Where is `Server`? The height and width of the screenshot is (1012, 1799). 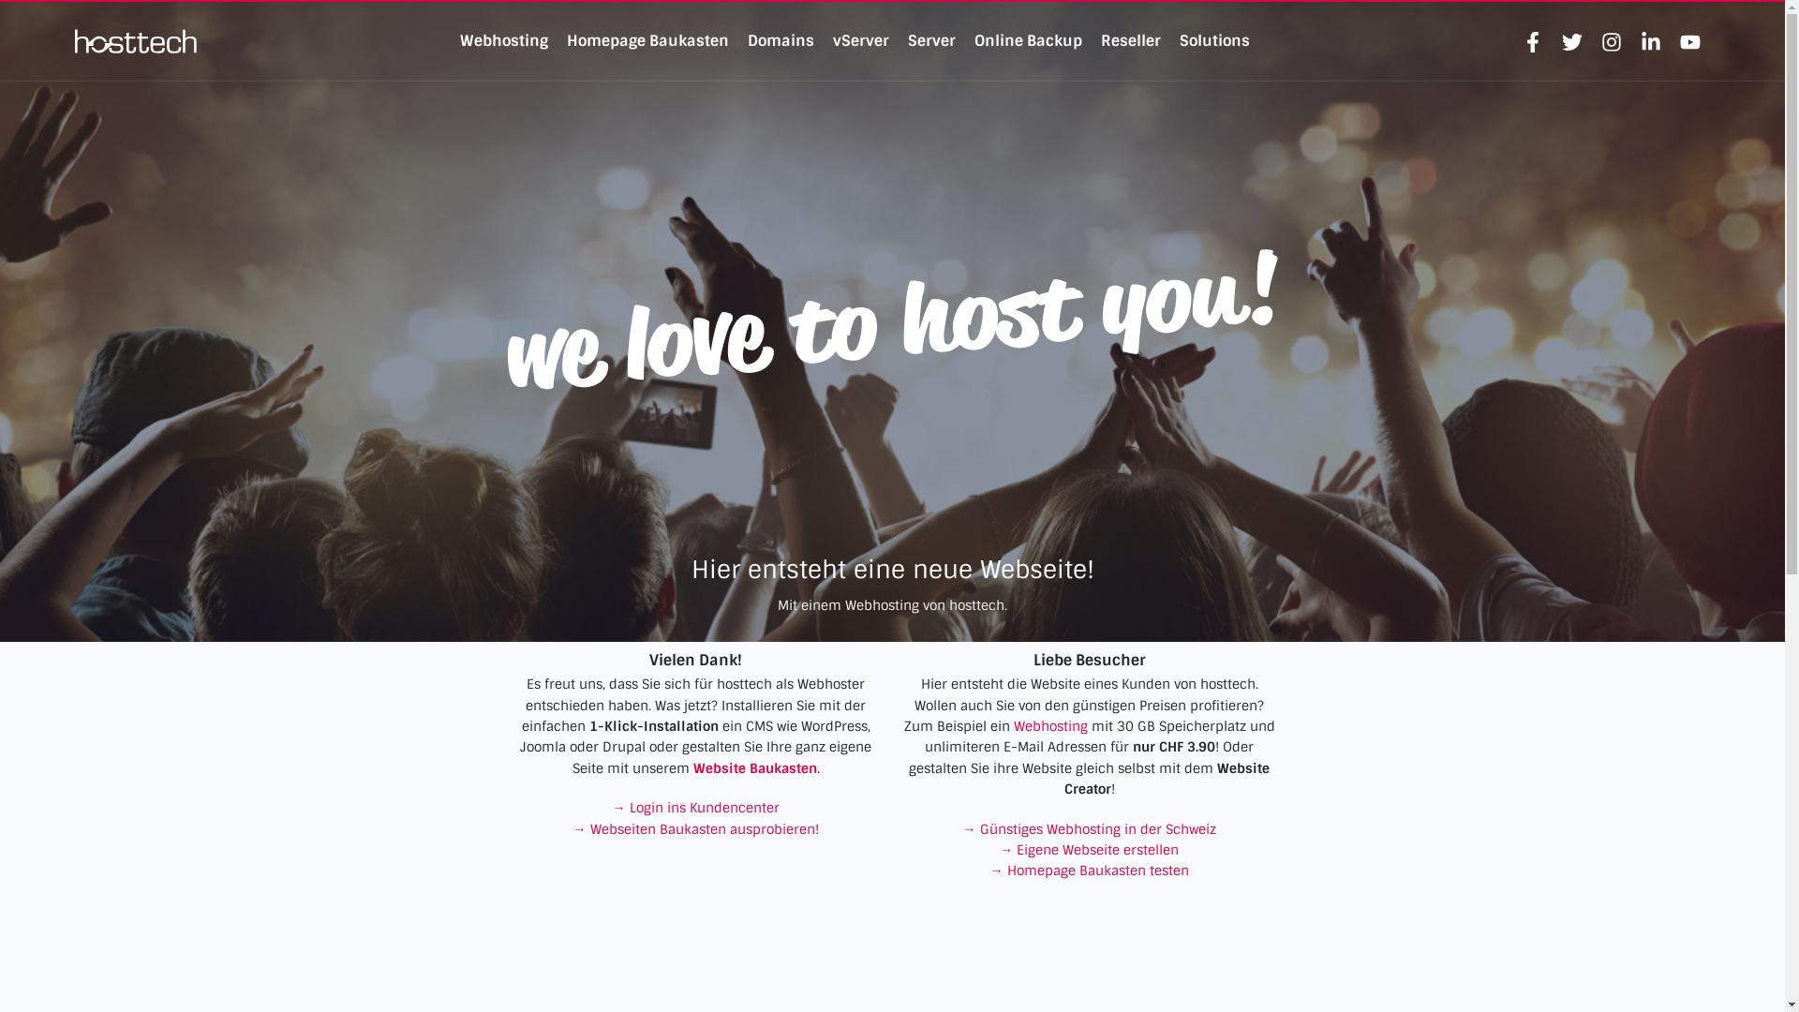
Server is located at coordinates (931, 41).